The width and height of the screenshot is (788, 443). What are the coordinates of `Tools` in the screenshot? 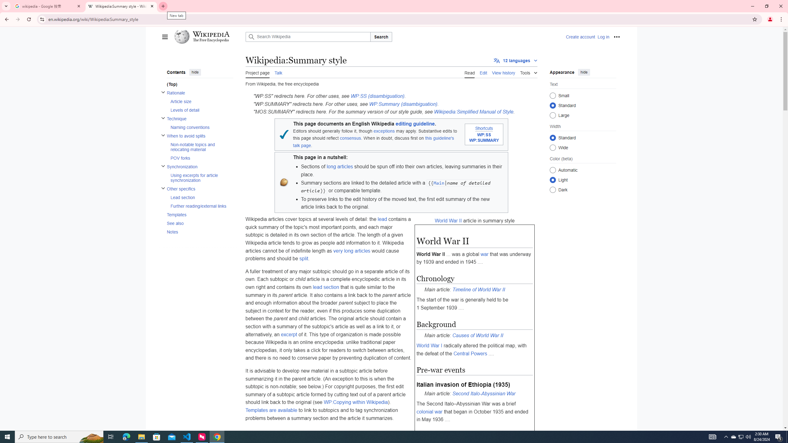 It's located at (529, 72).